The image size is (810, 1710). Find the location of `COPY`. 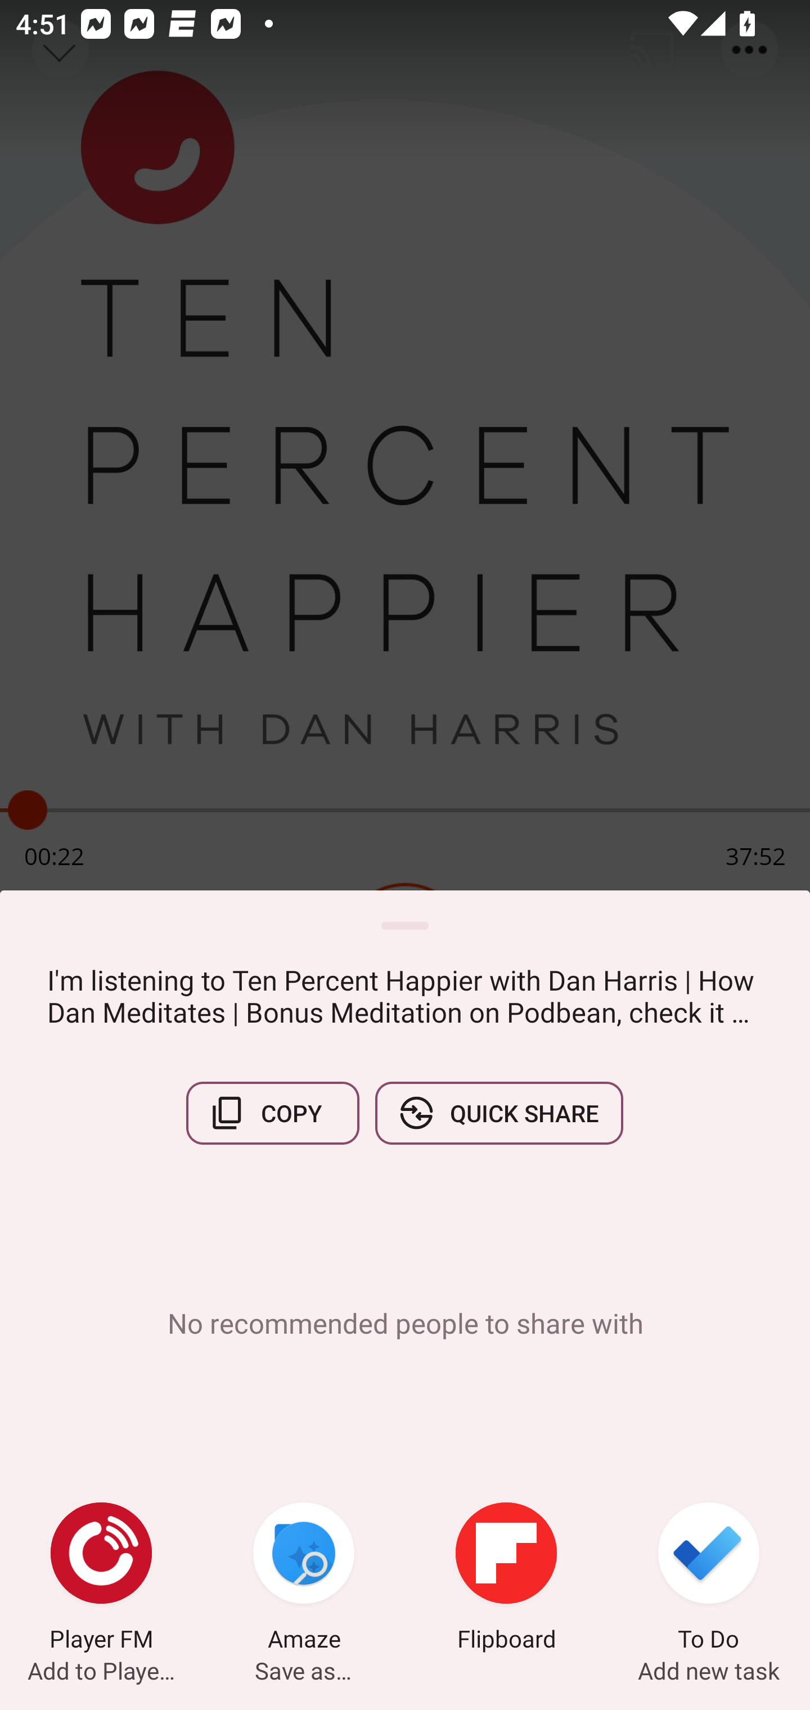

COPY is located at coordinates (273, 1113).